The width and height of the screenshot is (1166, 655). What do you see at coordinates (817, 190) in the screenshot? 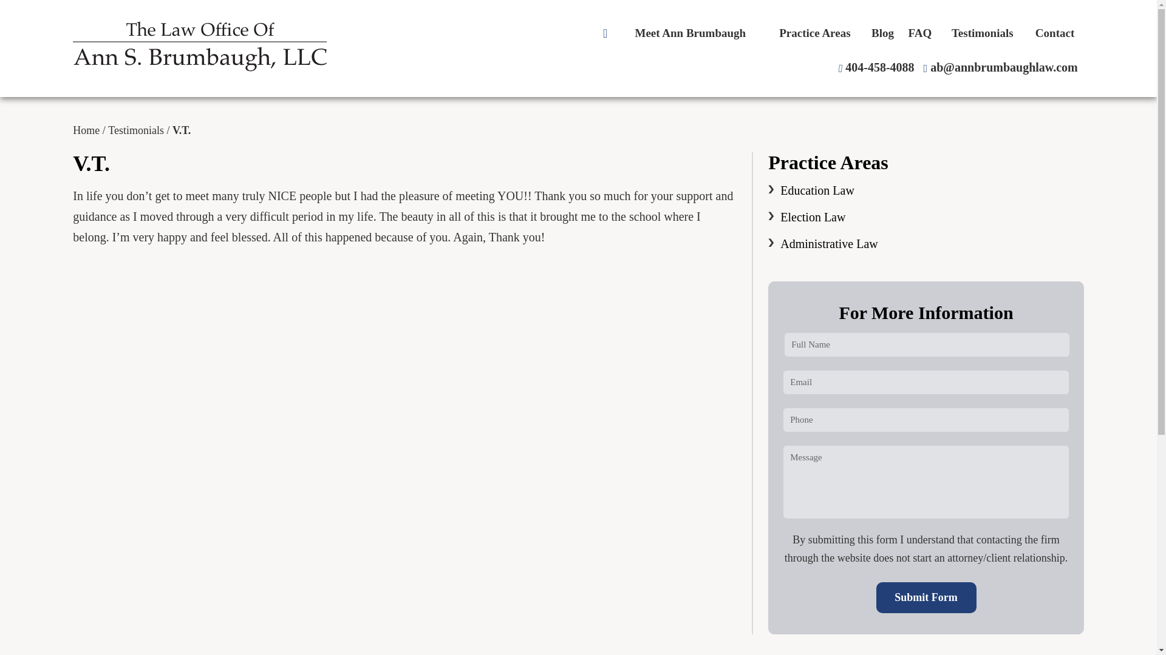
I see `Read more about Education Law` at bounding box center [817, 190].